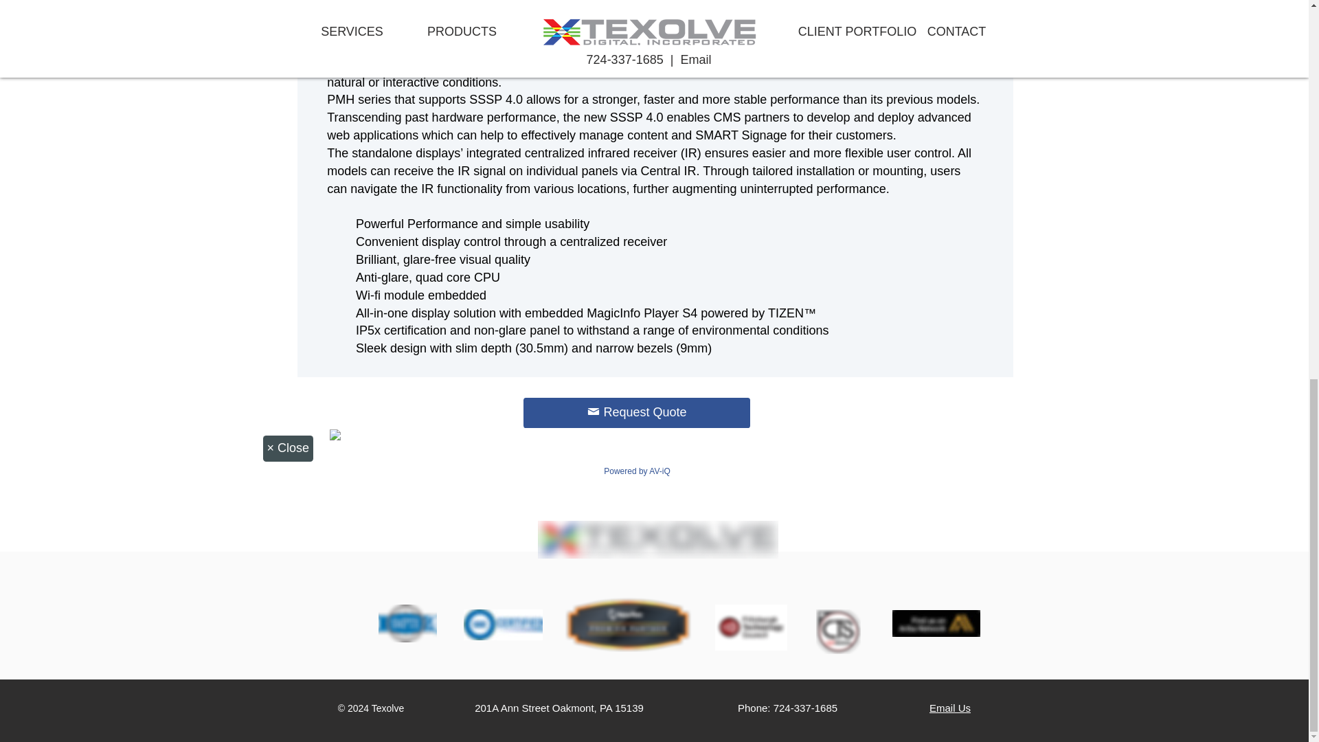  Describe the element at coordinates (637, 471) in the screenshot. I see `Powered by AV-iQ` at that location.